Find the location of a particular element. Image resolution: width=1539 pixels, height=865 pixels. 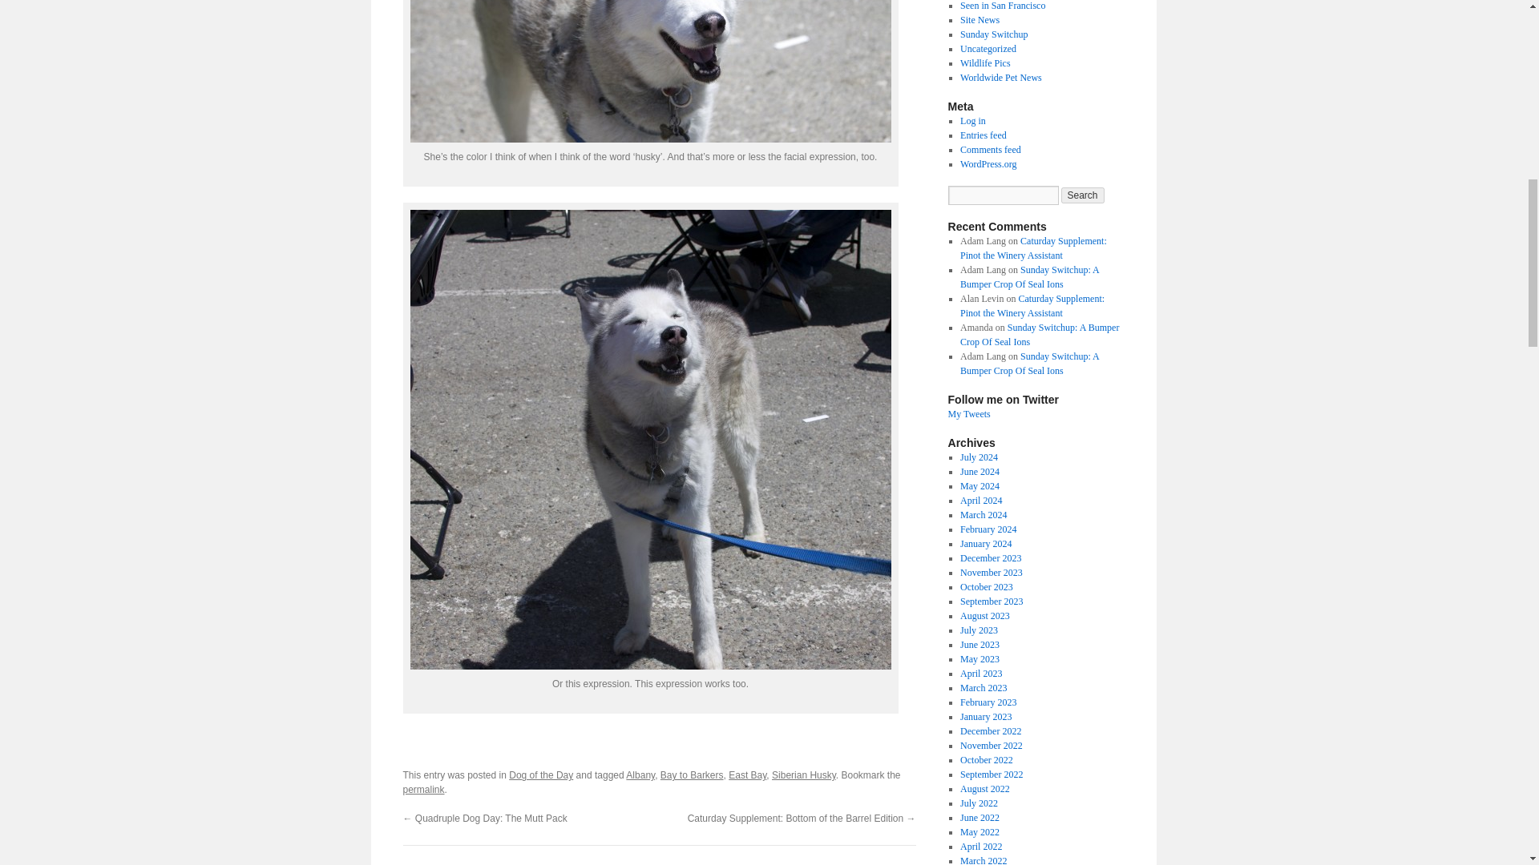

Search is located at coordinates (1083, 195).